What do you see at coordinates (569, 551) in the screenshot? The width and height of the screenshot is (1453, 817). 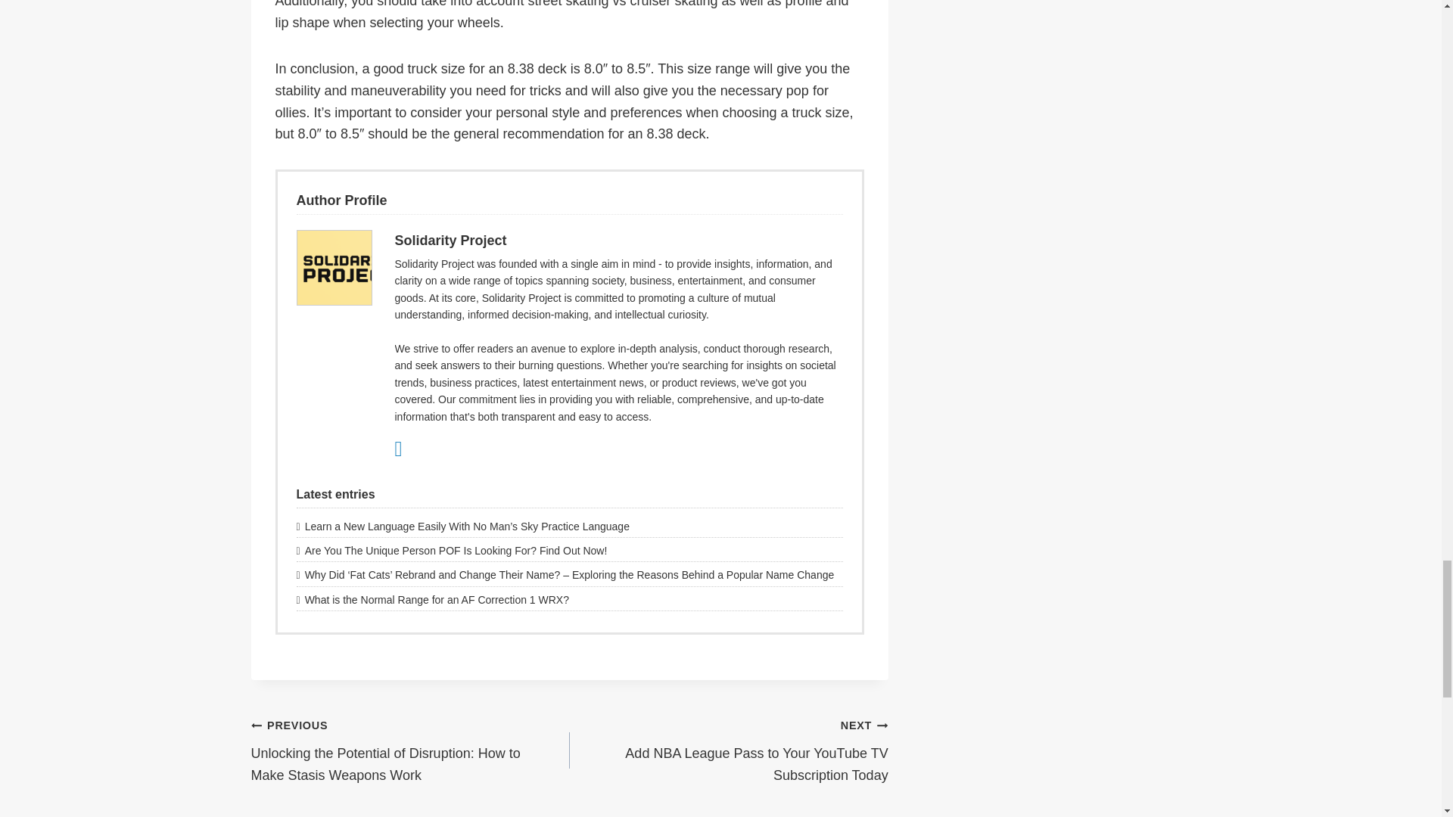 I see `Are You The Unique Person POF Is Looking For? Find Out Now!` at bounding box center [569, 551].